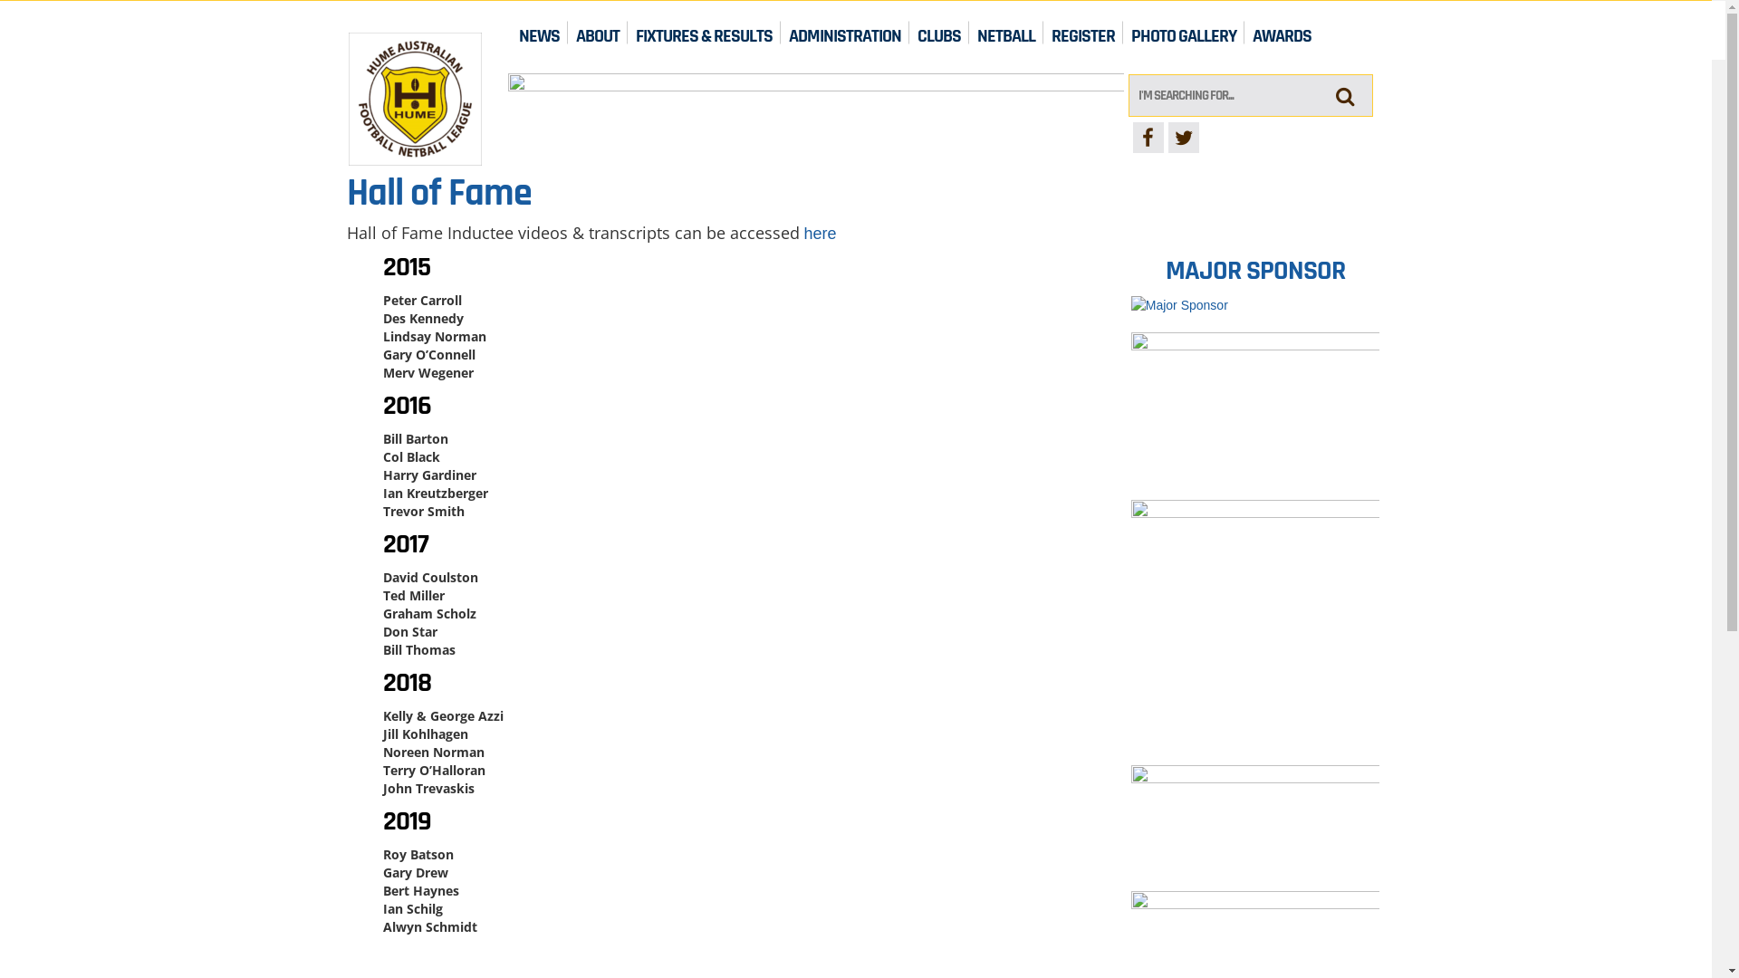  Describe the element at coordinates (598, 33) in the screenshot. I see `ABOUT` at that location.